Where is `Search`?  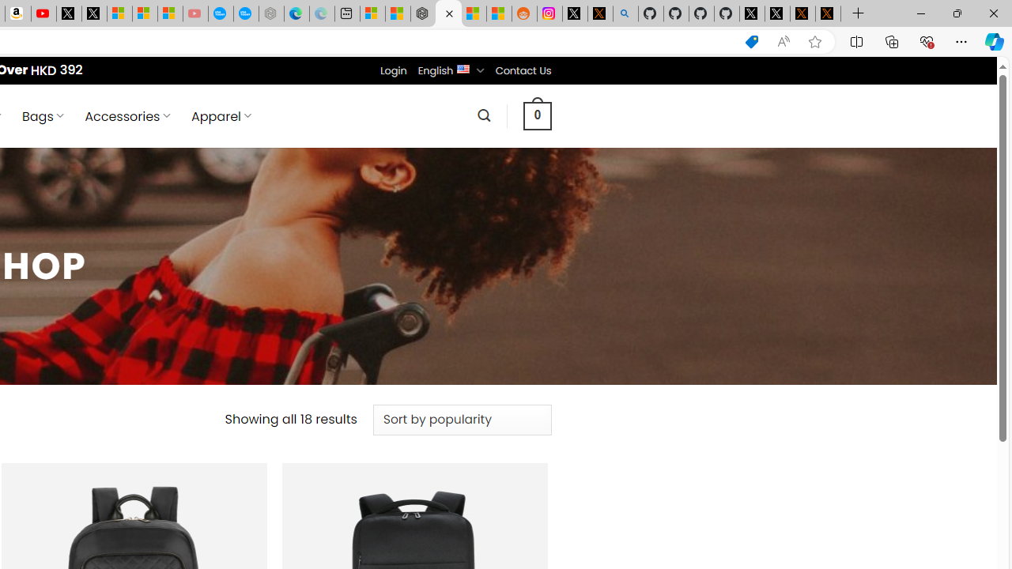 Search is located at coordinates (484, 115).